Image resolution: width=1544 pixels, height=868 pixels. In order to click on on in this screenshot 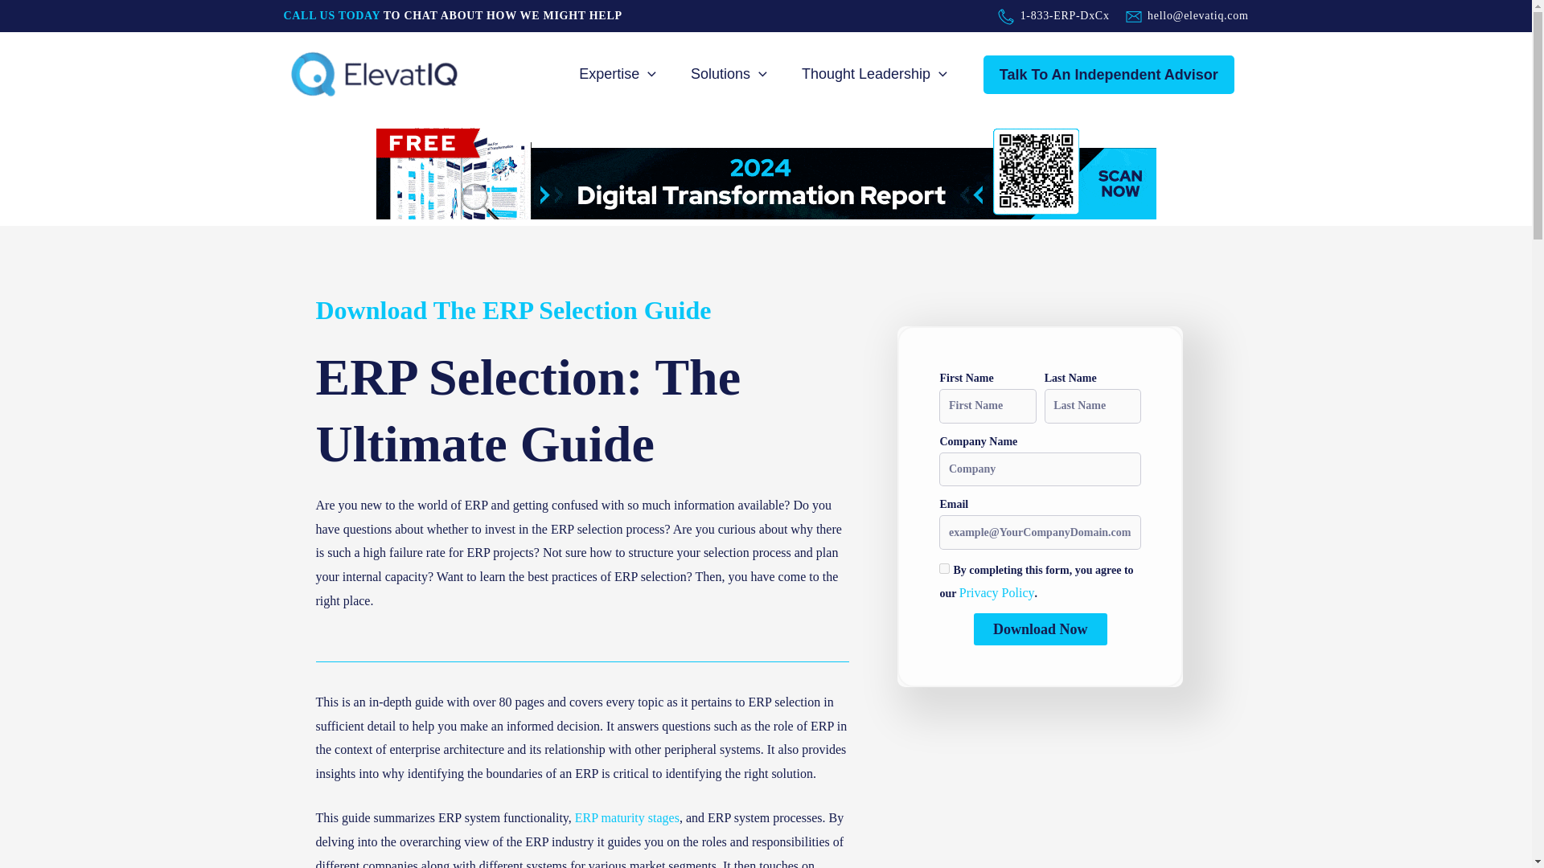, I will do `click(944, 567)`.